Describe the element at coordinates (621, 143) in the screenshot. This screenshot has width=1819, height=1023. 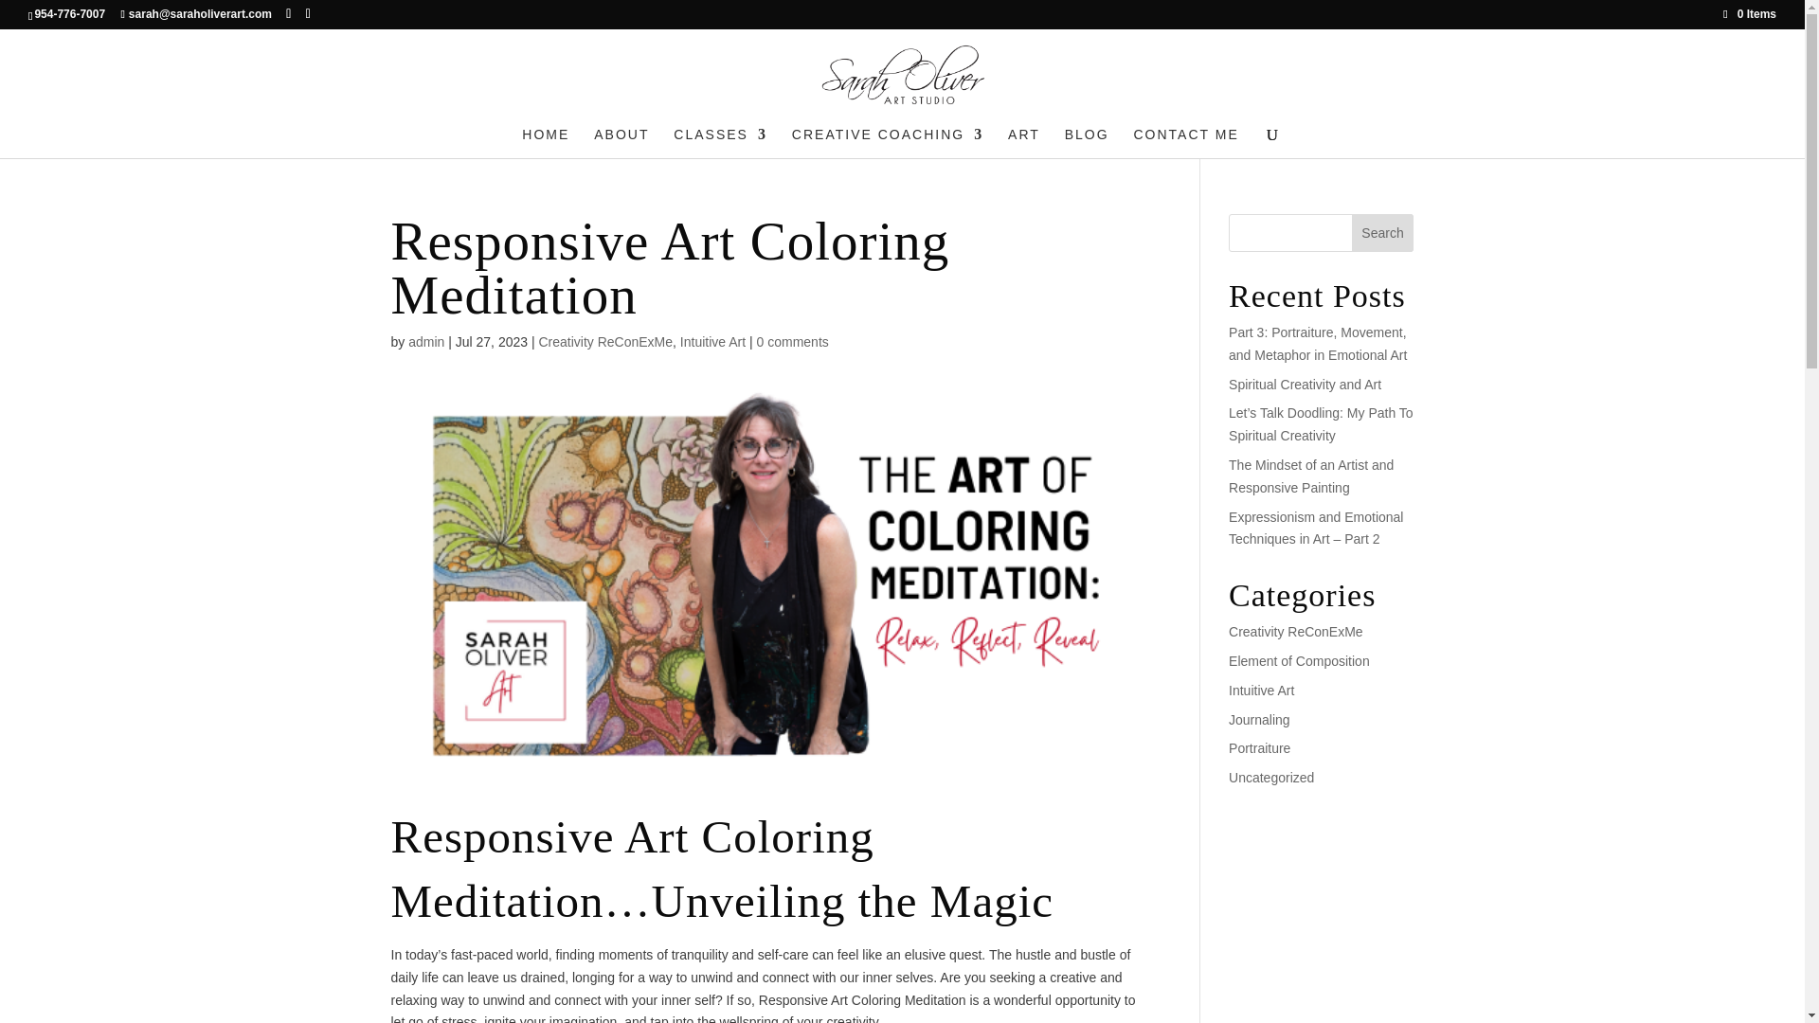
I see `ABOUT` at that location.